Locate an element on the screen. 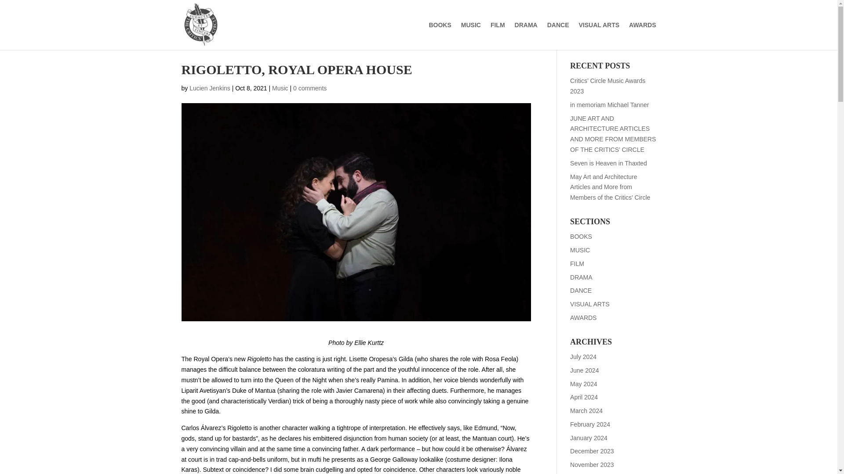 The image size is (844, 474). Music is located at coordinates (280, 88).